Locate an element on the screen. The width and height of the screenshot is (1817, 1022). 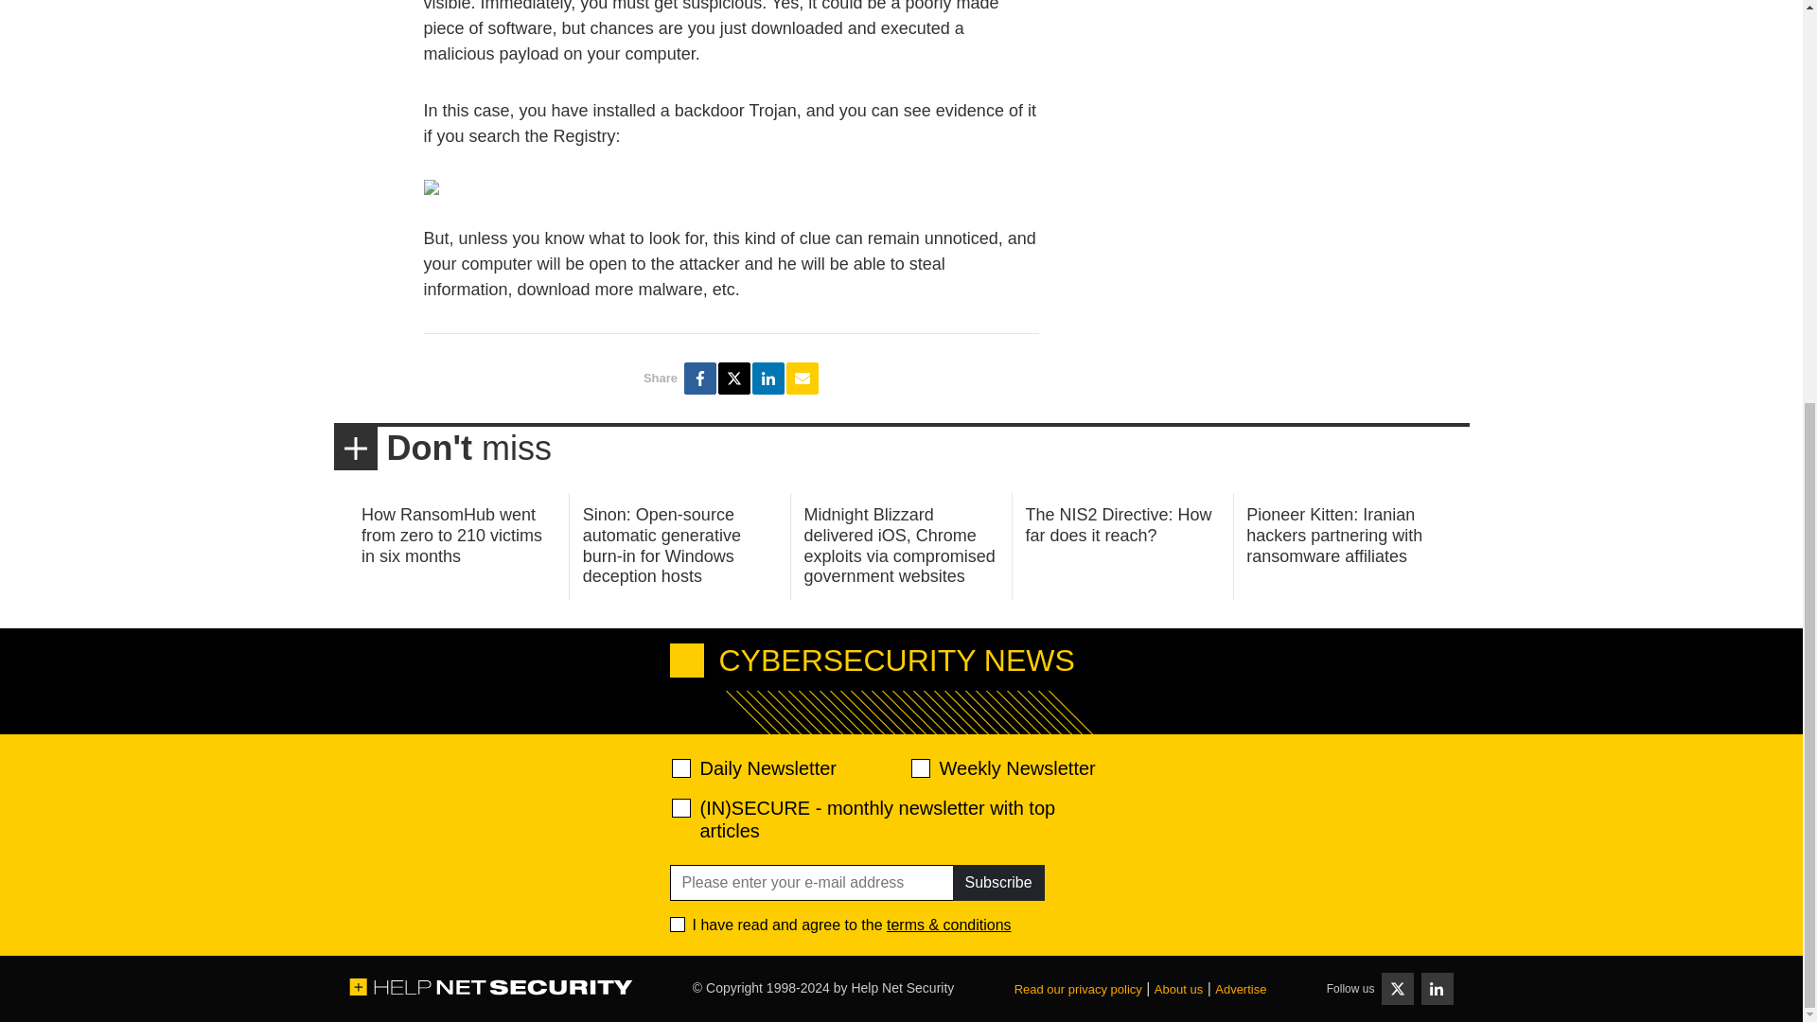
Share Beware of malicious freebies on LinkedIn is located at coordinates (768, 379).